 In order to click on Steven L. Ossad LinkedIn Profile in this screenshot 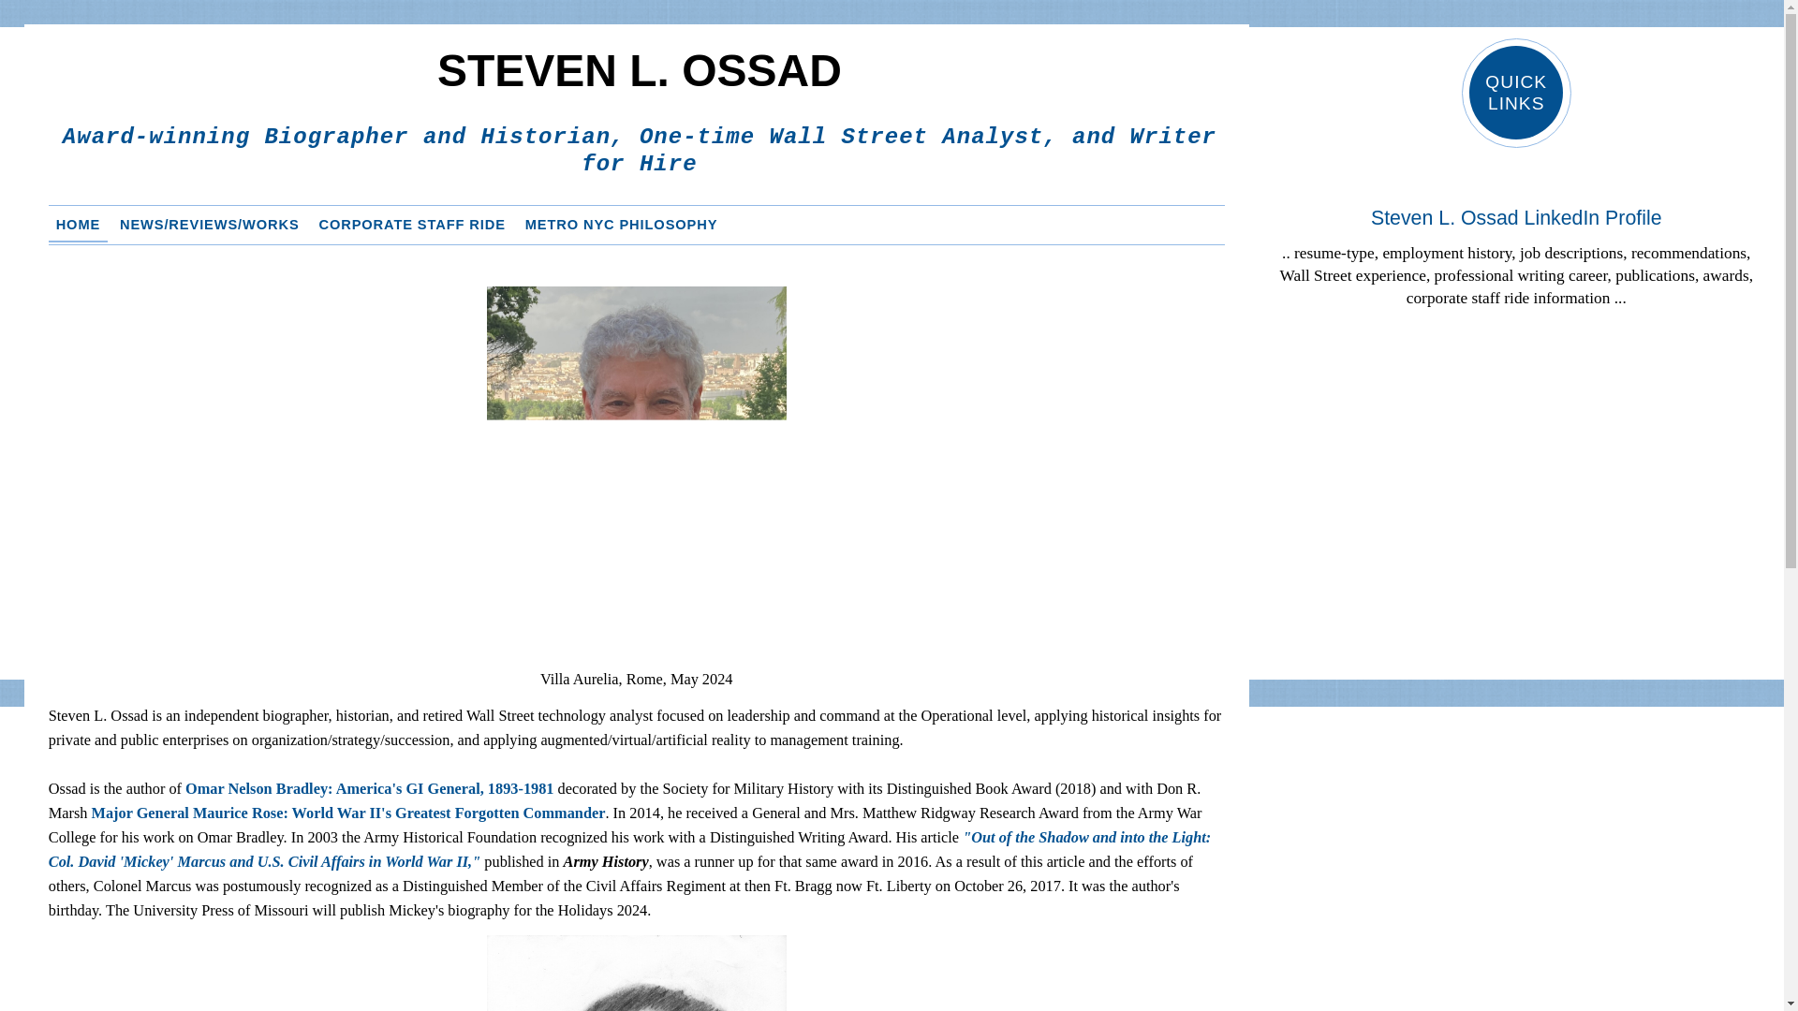, I will do `click(1515, 218)`.